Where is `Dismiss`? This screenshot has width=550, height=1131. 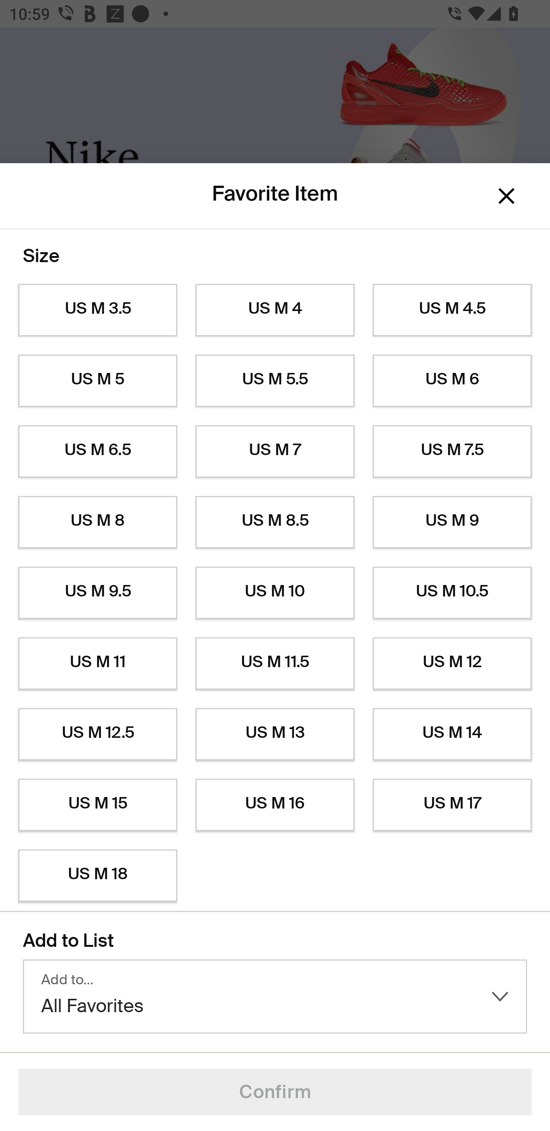
Dismiss is located at coordinates (506, 196).